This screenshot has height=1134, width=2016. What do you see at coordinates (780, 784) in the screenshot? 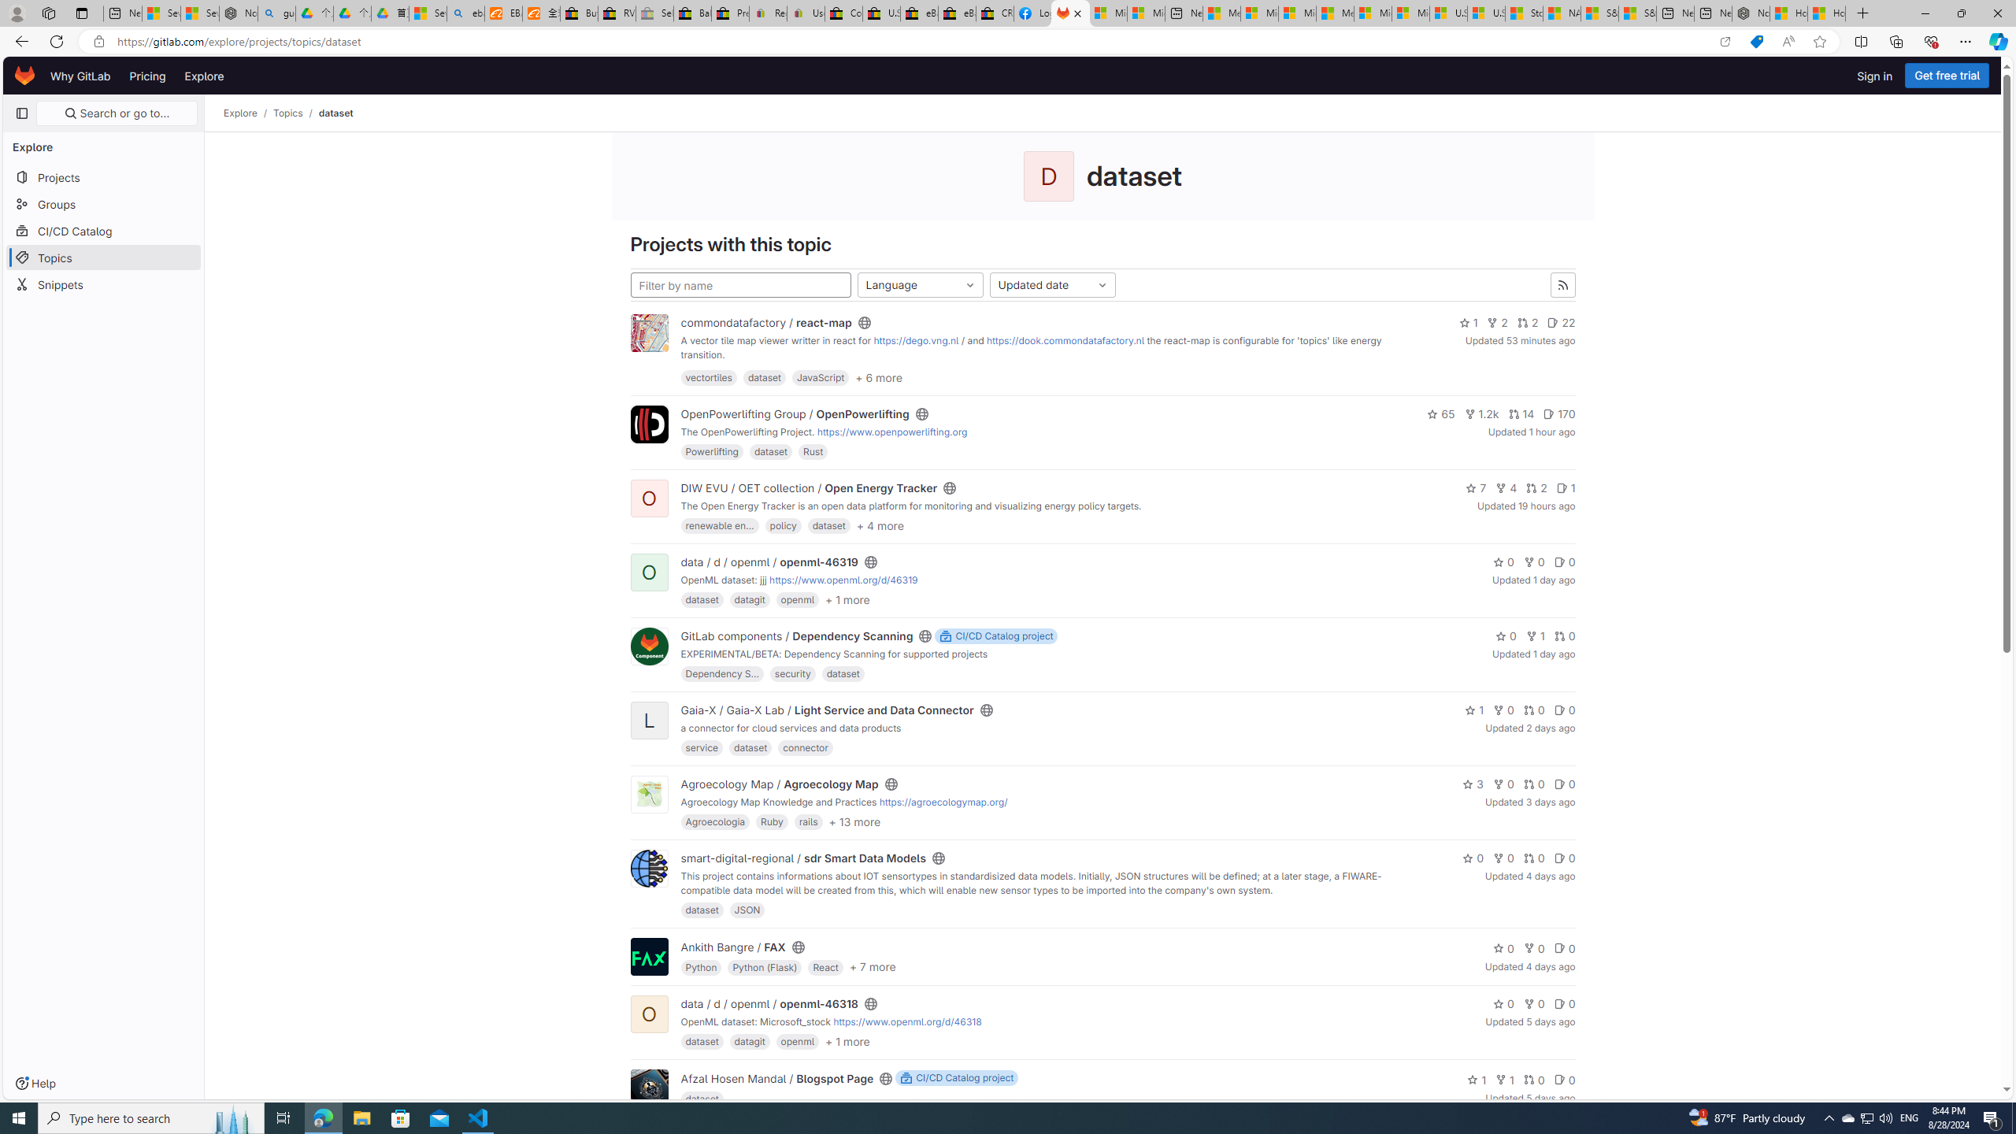
I see `Agroecology Map / Agroecology Map` at bounding box center [780, 784].